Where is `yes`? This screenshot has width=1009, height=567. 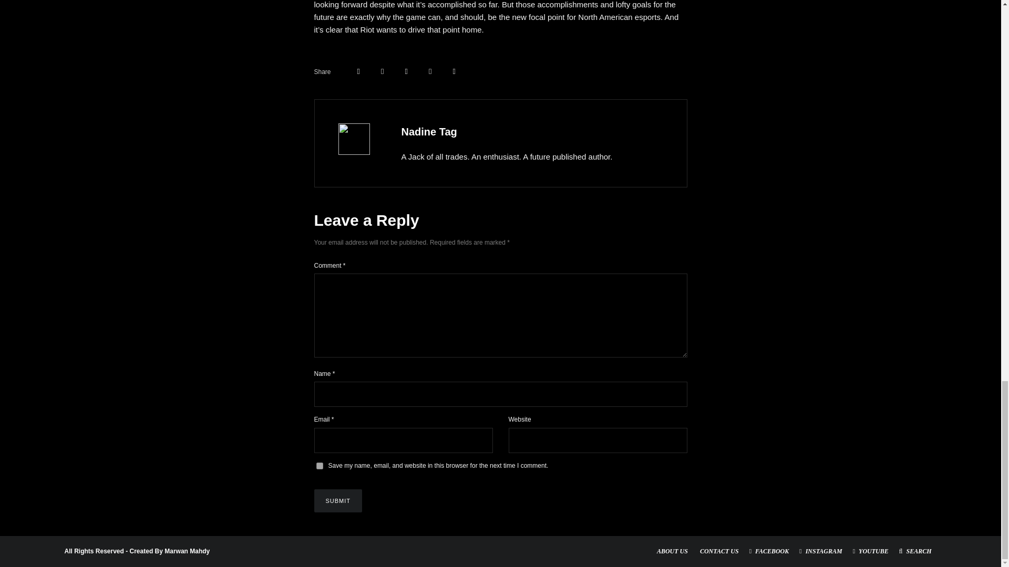
yes is located at coordinates (320, 465).